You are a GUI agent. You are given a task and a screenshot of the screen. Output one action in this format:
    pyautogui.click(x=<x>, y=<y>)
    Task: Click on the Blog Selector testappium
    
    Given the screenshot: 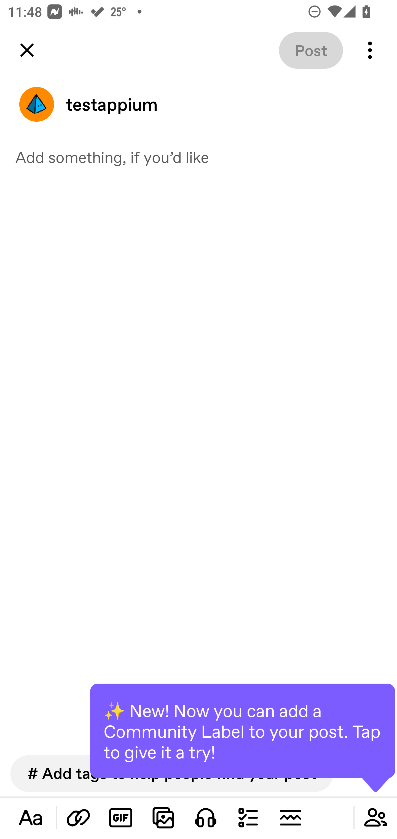 What is the action you would take?
    pyautogui.click(x=198, y=104)
    